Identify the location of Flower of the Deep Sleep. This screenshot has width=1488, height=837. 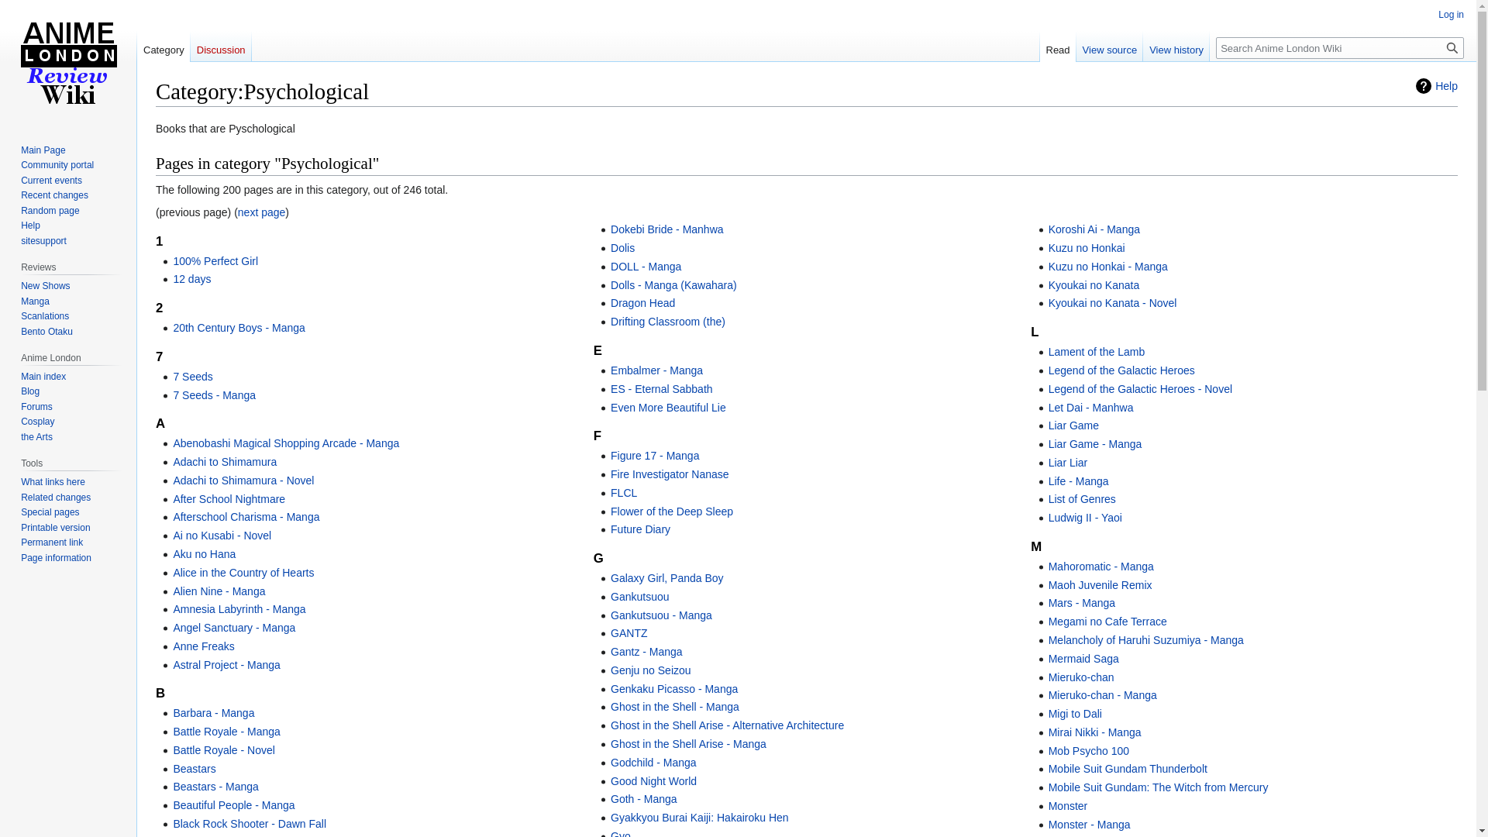
(672, 511).